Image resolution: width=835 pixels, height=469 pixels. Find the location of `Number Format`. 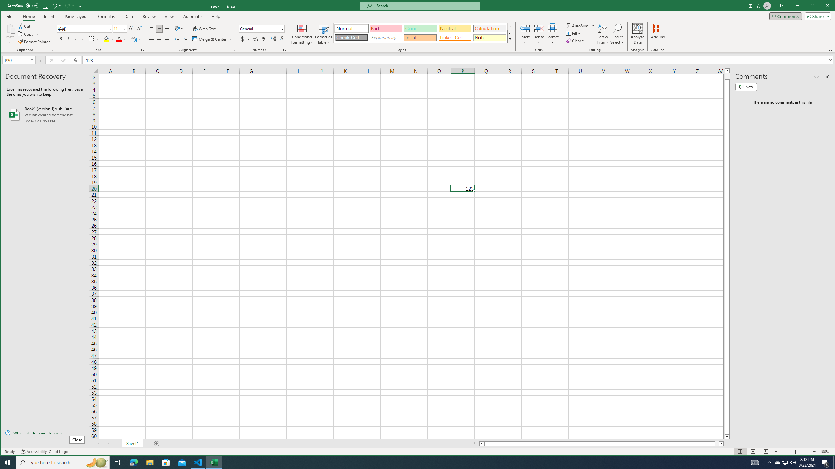

Number Format is located at coordinates (262, 29).